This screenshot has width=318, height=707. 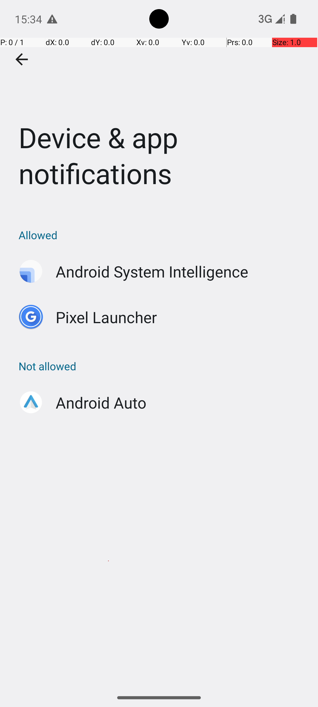 I want to click on Allowed, so click(x=162, y=235).